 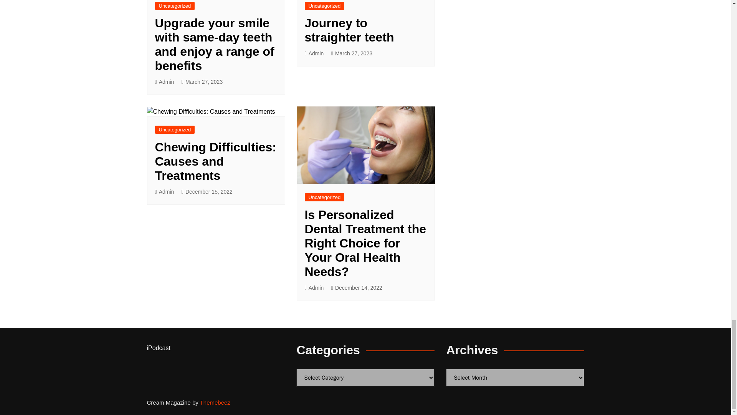 What do you see at coordinates (325, 6) in the screenshot?
I see `Uncategorized` at bounding box center [325, 6].